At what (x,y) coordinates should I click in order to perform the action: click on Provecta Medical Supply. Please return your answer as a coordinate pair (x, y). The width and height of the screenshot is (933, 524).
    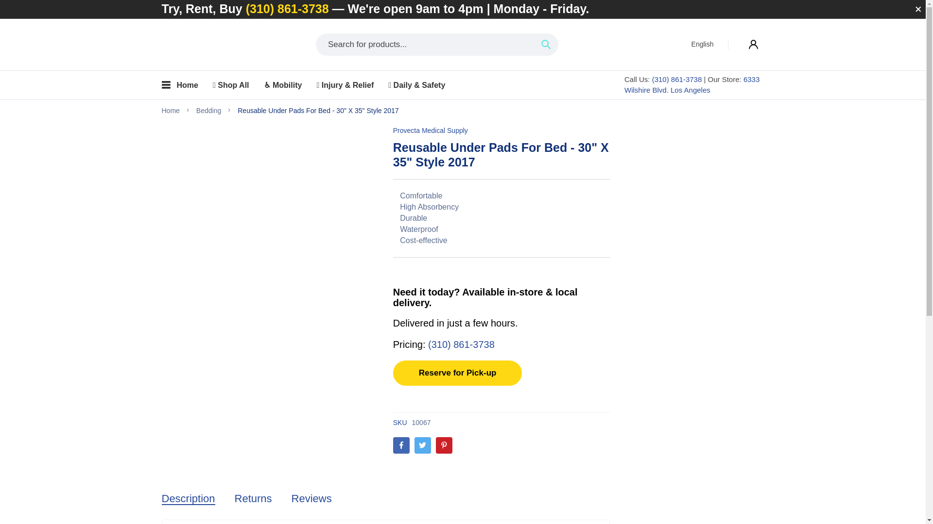
    Looking at the image, I should click on (208, 44).